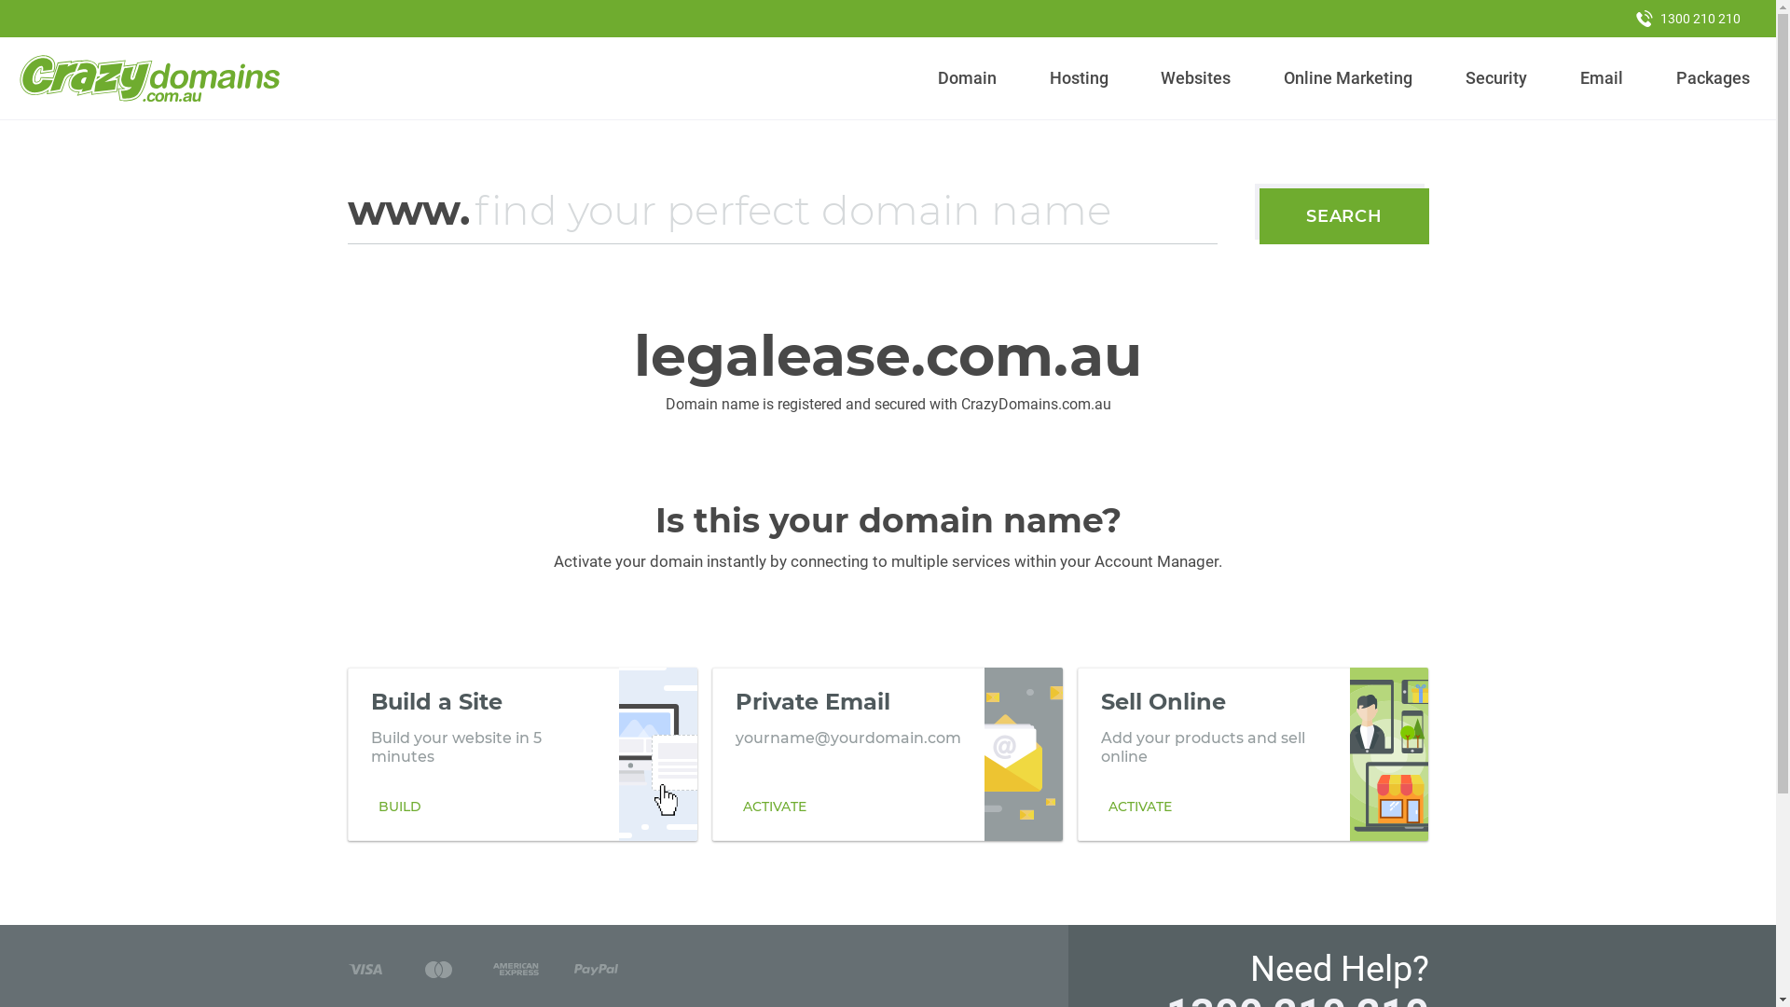  I want to click on Sell Online
Add your products and sell online
ACTIVATE, so click(1253, 754).